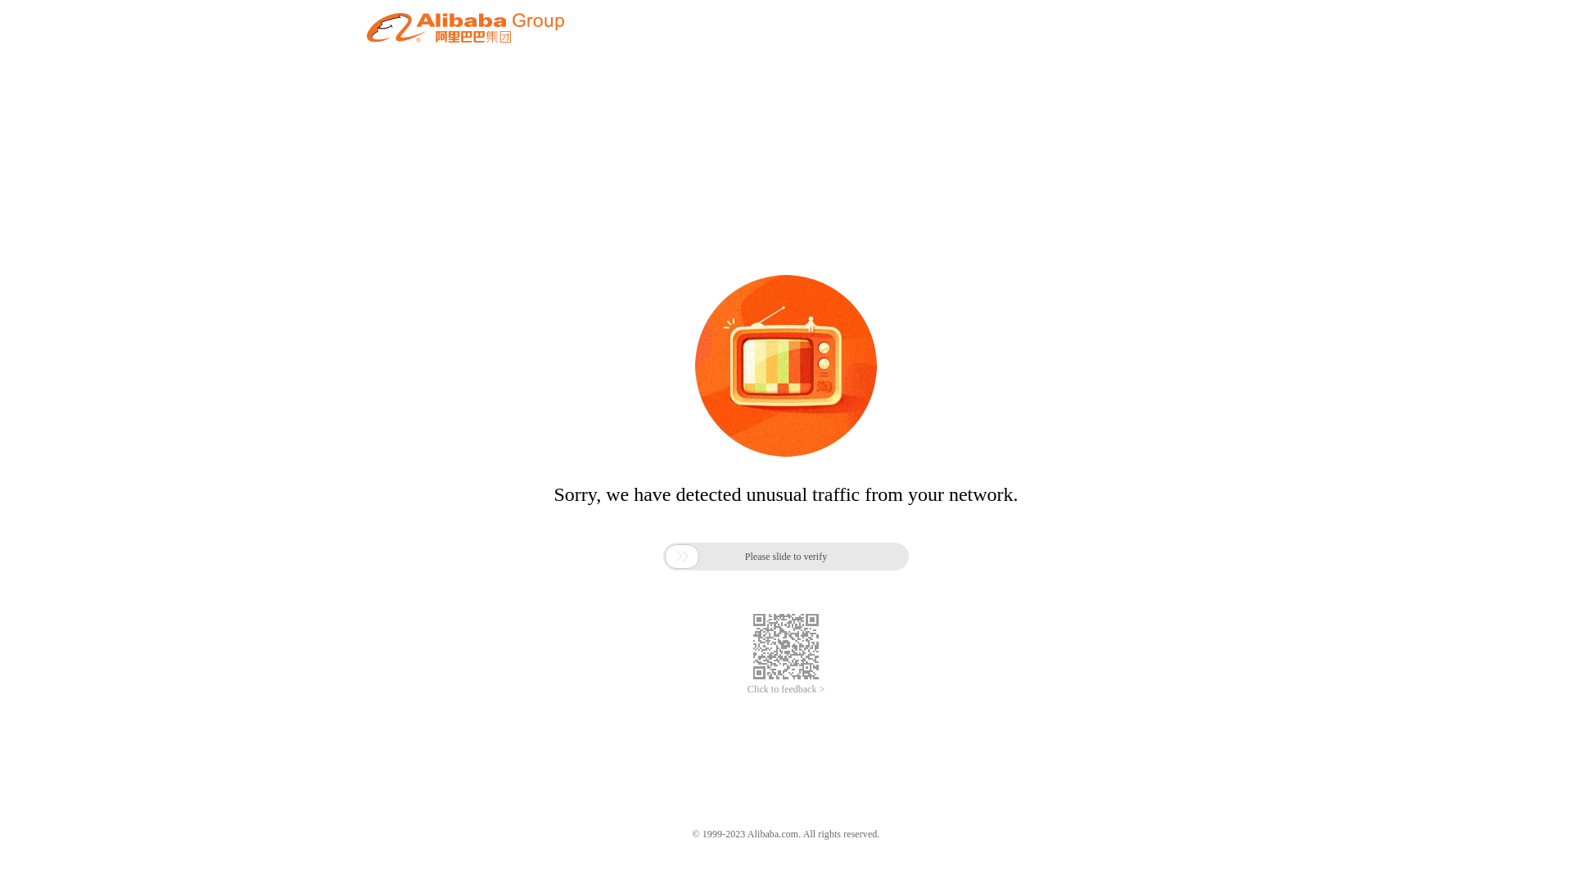 This screenshot has height=884, width=1572. What do you see at coordinates (786, 689) in the screenshot?
I see `Click to feedback >` at bounding box center [786, 689].